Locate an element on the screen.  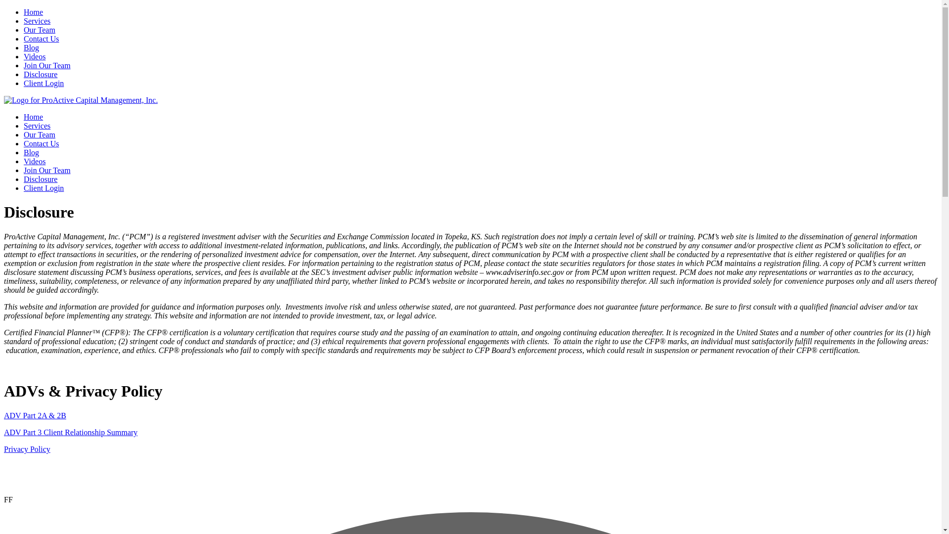
Join Our Team is located at coordinates (47, 65).